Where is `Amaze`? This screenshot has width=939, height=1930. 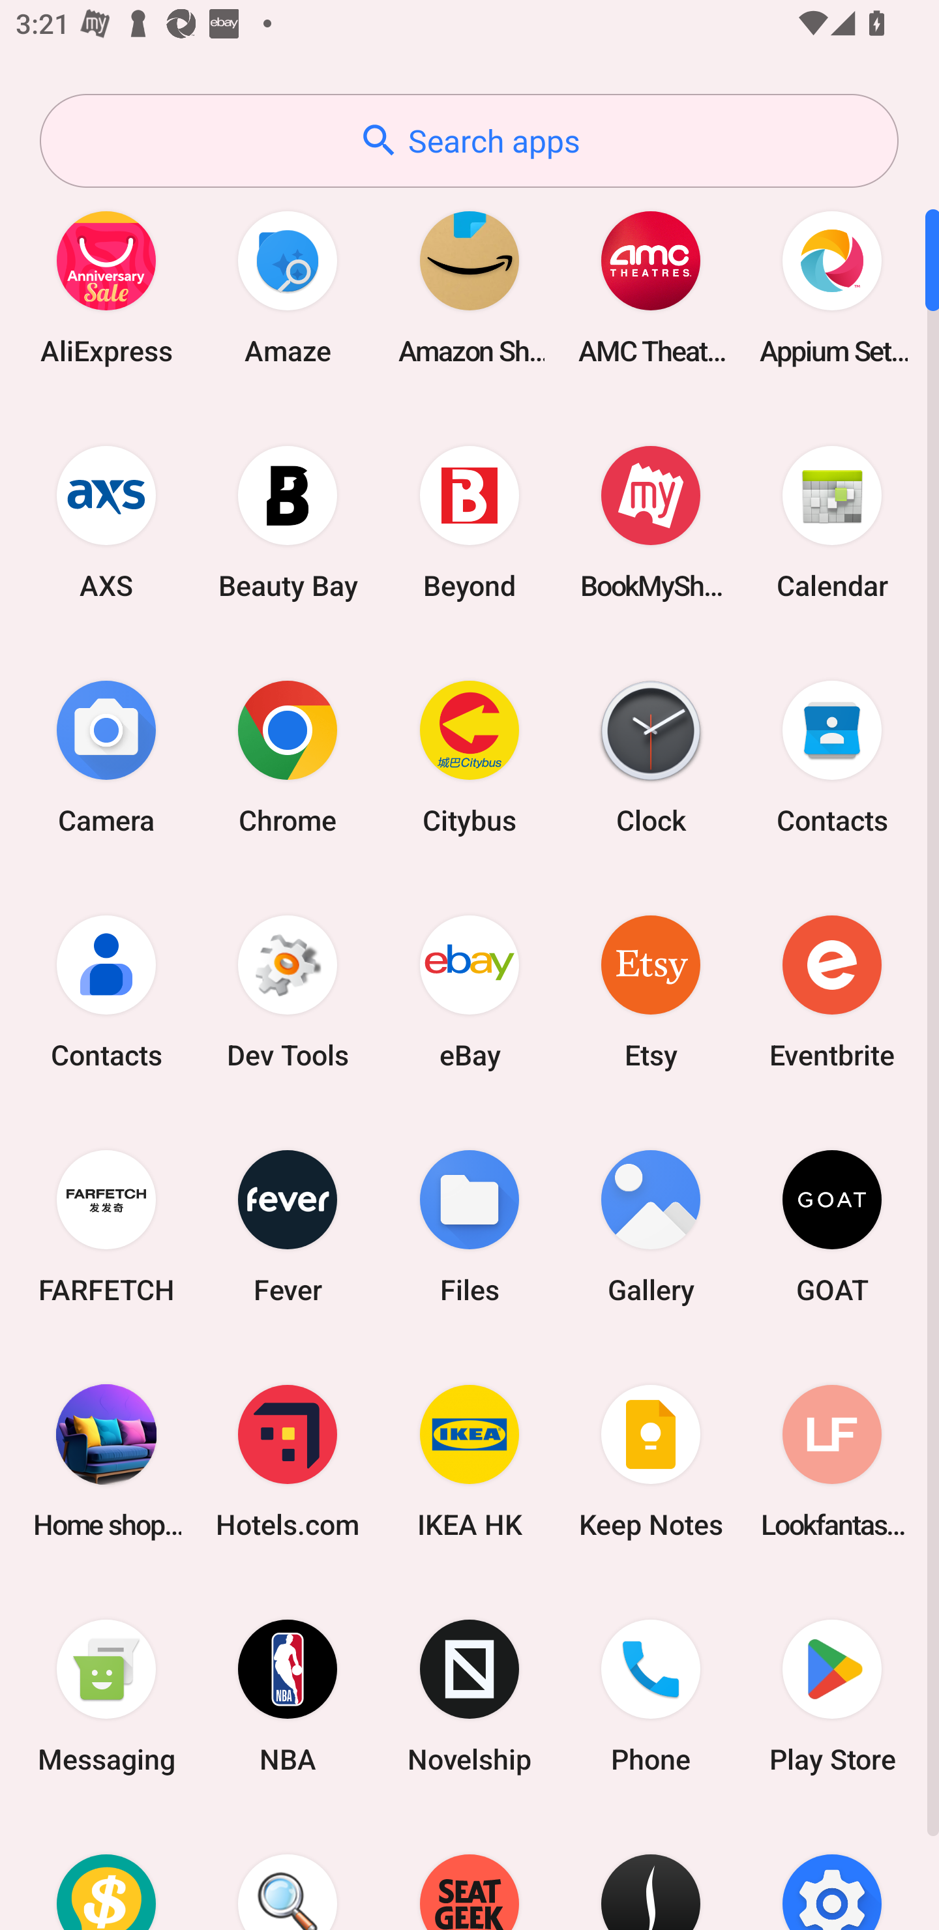
Amaze is located at coordinates (288, 287).